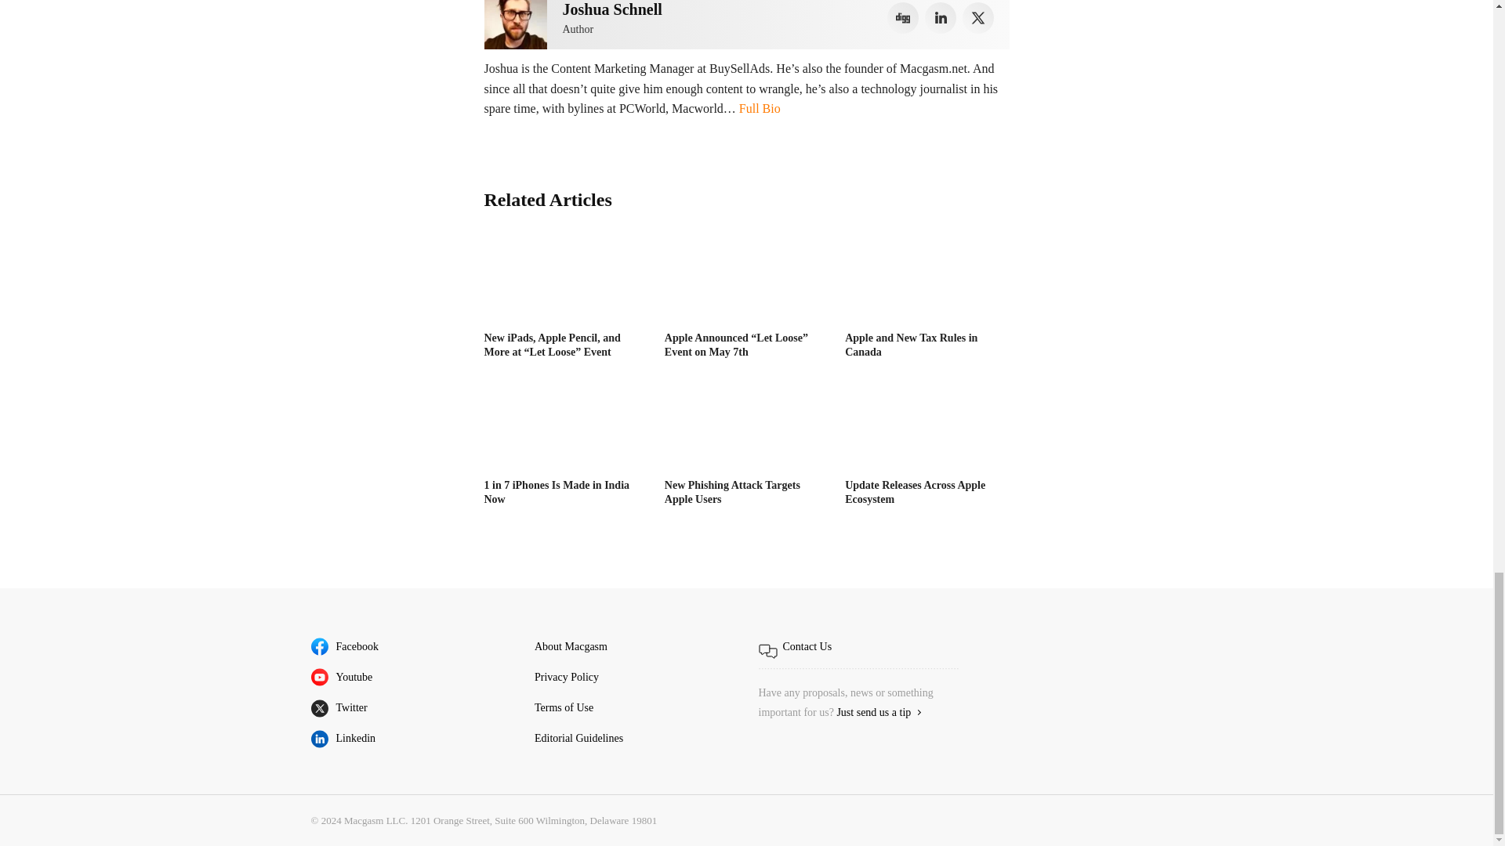  I want to click on Twitter, so click(978, 18).